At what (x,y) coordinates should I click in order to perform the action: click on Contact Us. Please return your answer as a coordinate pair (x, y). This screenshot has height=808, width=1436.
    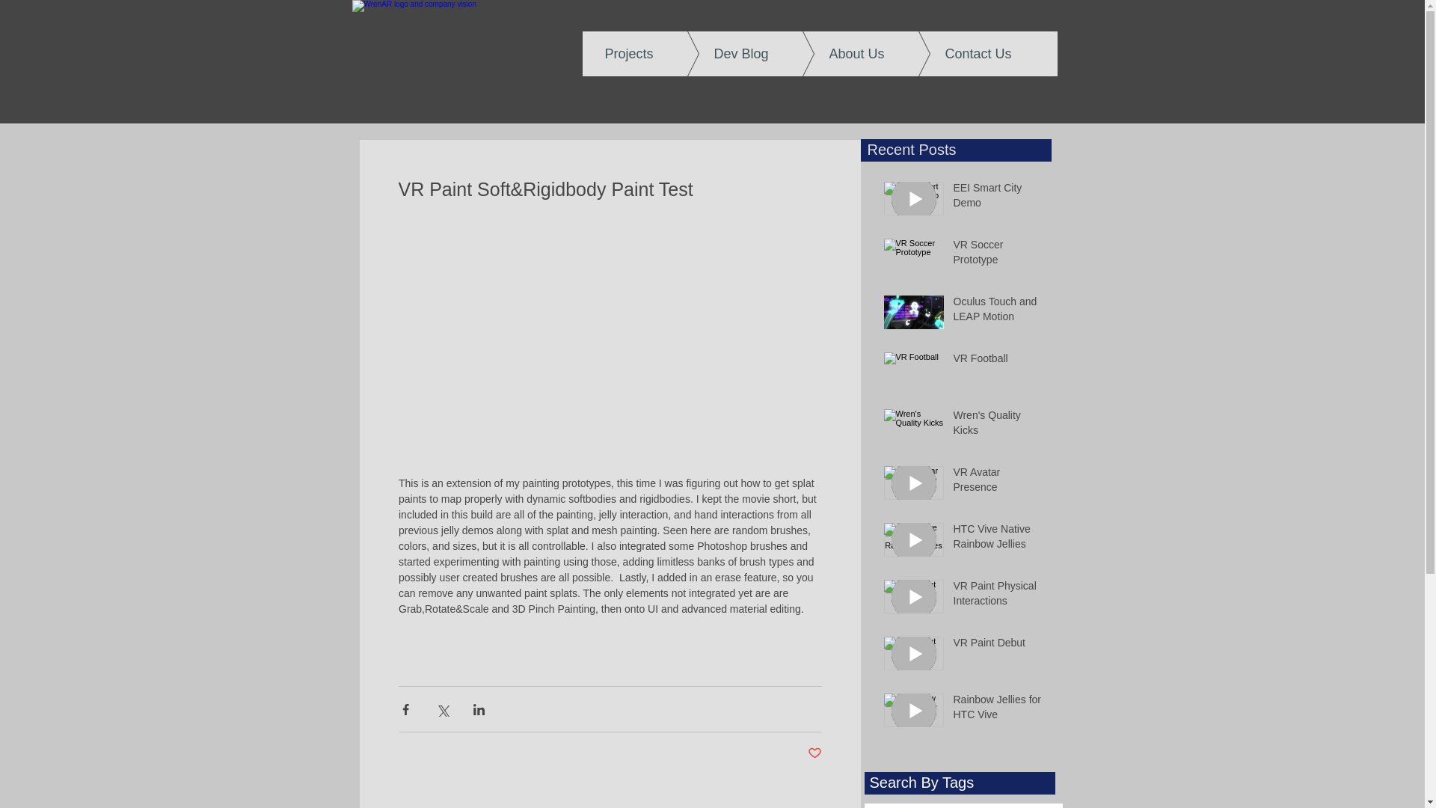
    Looking at the image, I should click on (967, 54).